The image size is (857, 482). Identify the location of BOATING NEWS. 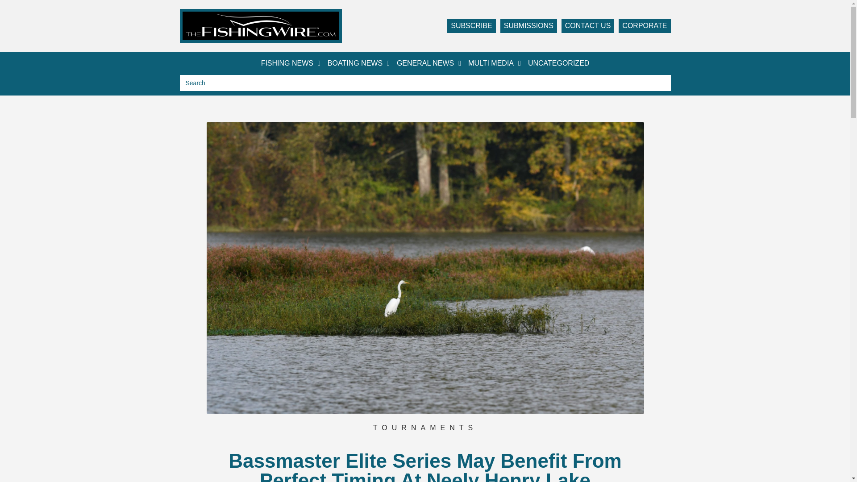
(358, 63).